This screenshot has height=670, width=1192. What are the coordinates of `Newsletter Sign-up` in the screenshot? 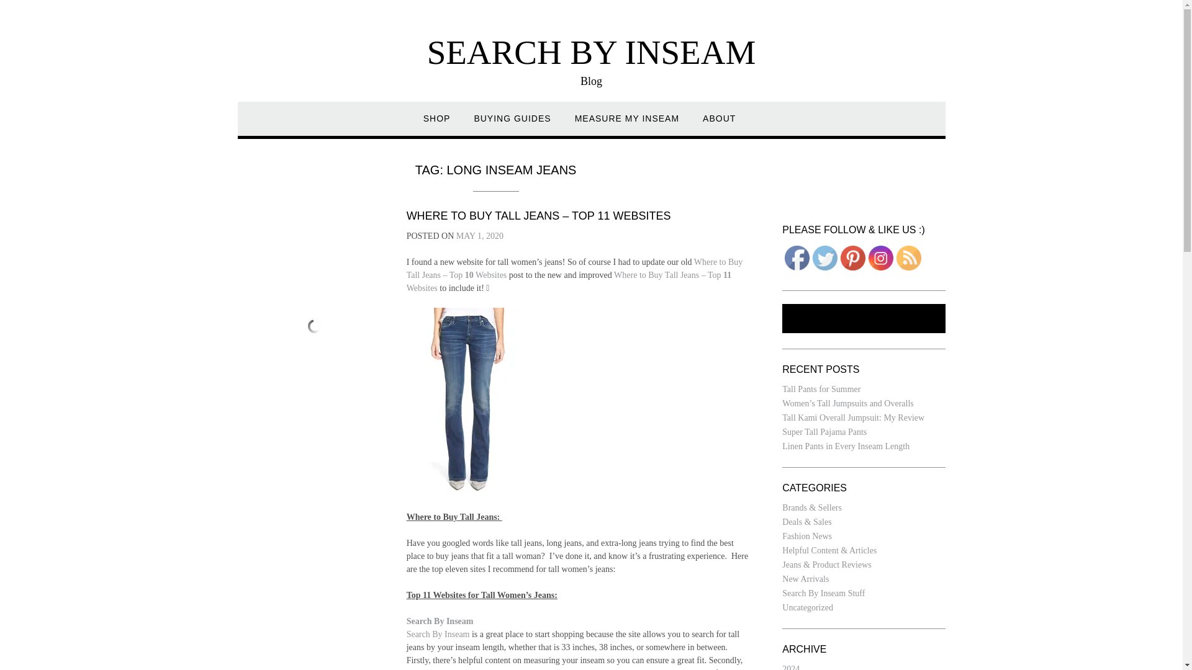 It's located at (863, 318).